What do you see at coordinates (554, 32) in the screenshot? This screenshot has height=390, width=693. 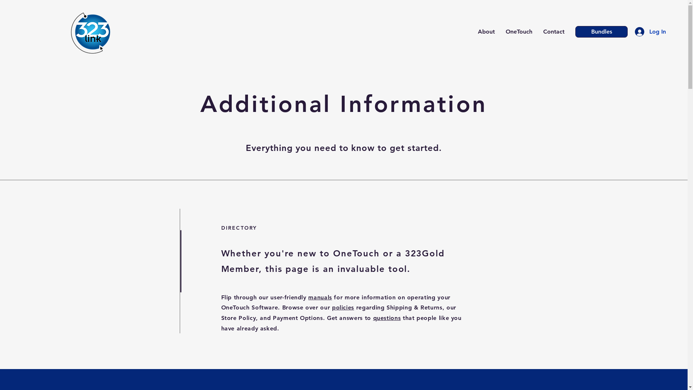 I see `Contact` at bounding box center [554, 32].